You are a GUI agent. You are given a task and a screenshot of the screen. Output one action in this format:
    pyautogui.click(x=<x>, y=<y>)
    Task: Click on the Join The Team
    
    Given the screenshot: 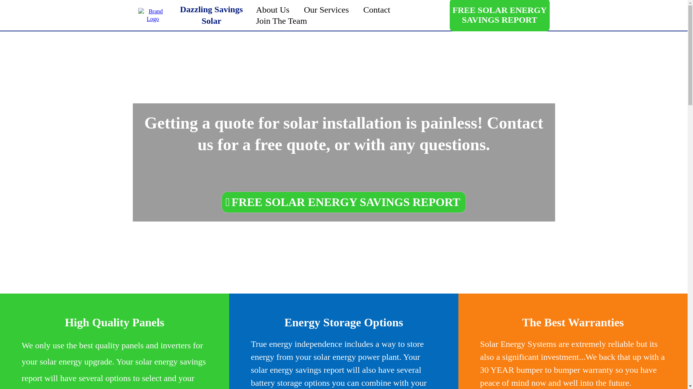 What is the action you would take?
    pyautogui.click(x=281, y=21)
    